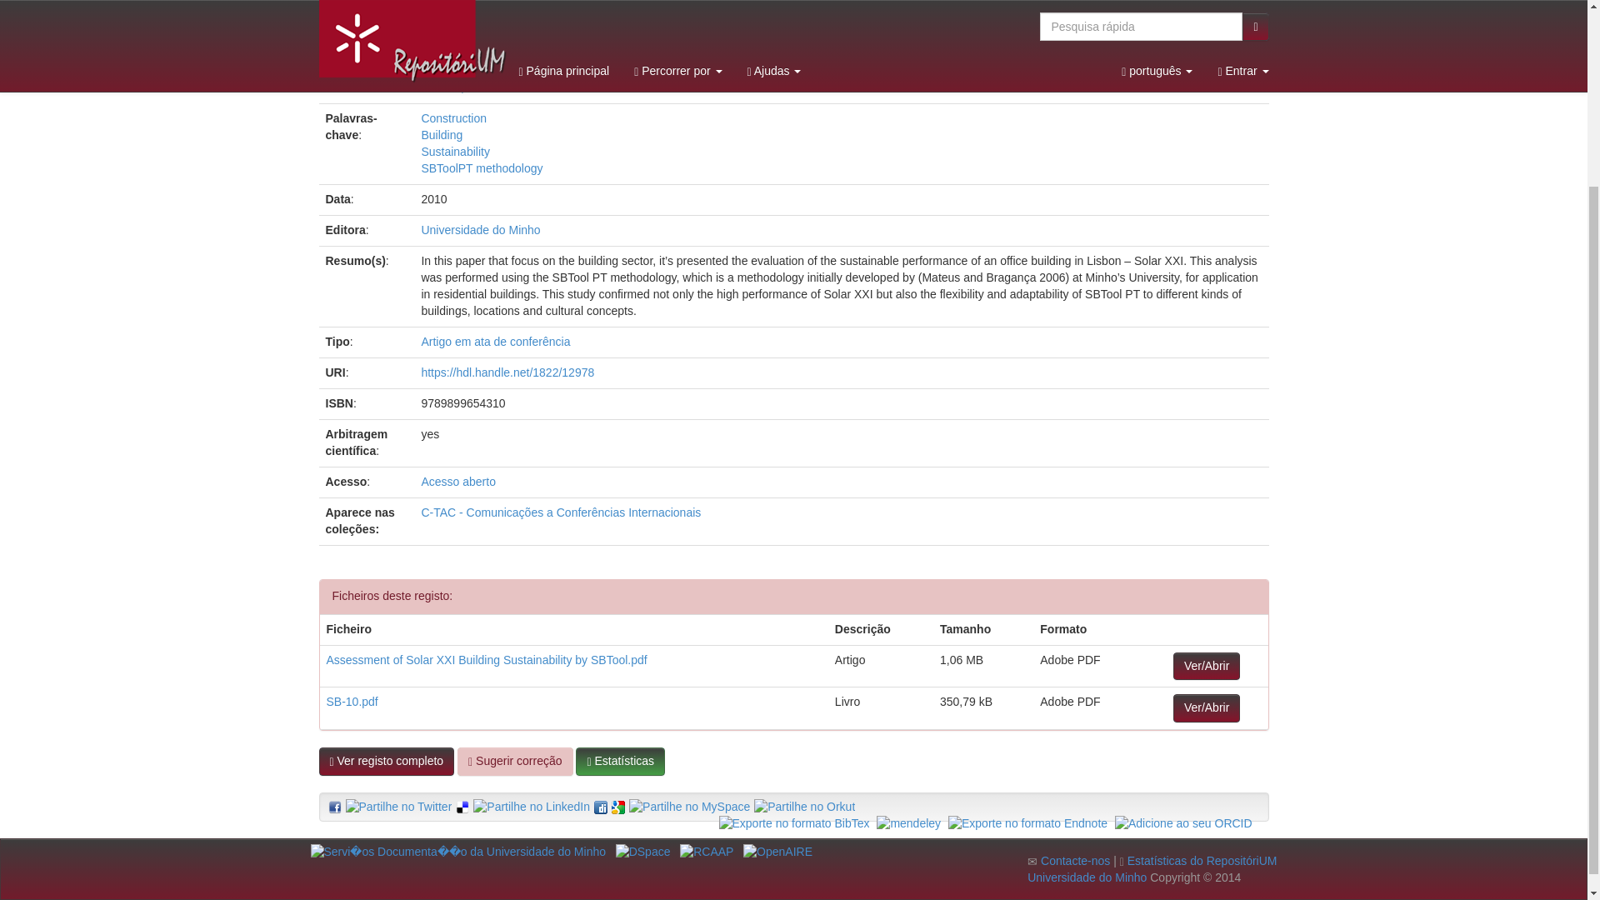 The width and height of the screenshot is (1600, 900). What do you see at coordinates (1183, 823) in the screenshot?
I see `ORCID ` at bounding box center [1183, 823].